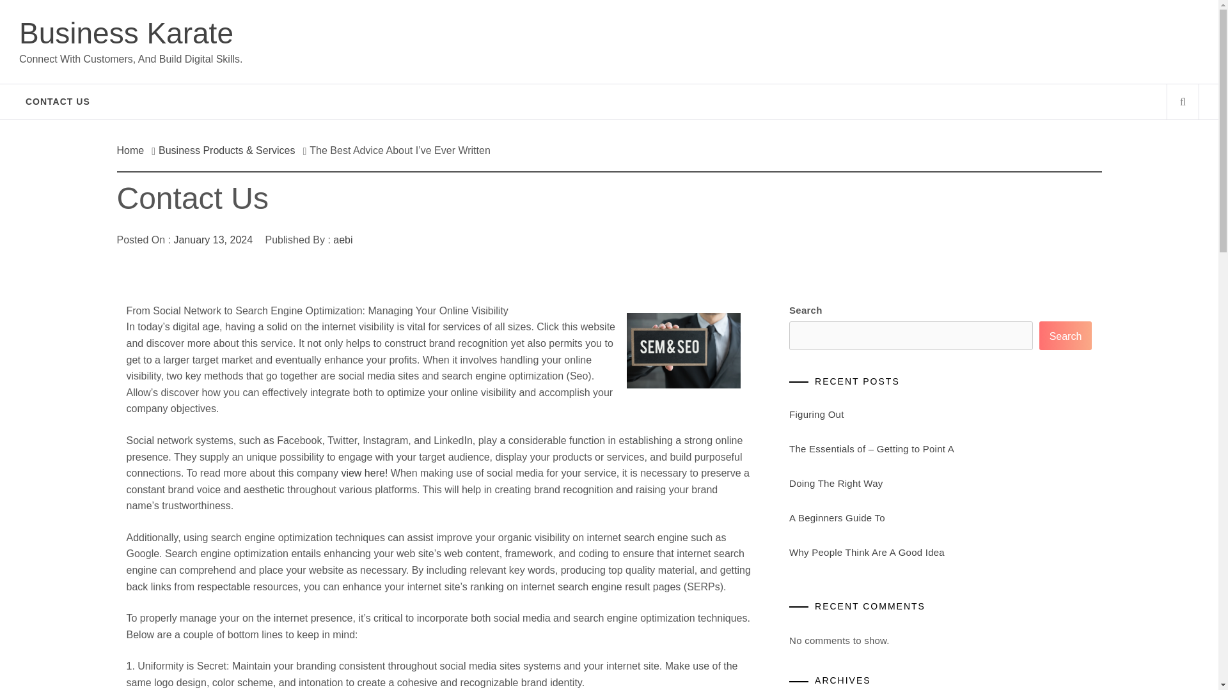 The image size is (1228, 690). Describe the element at coordinates (1066, 335) in the screenshot. I see `Search` at that location.